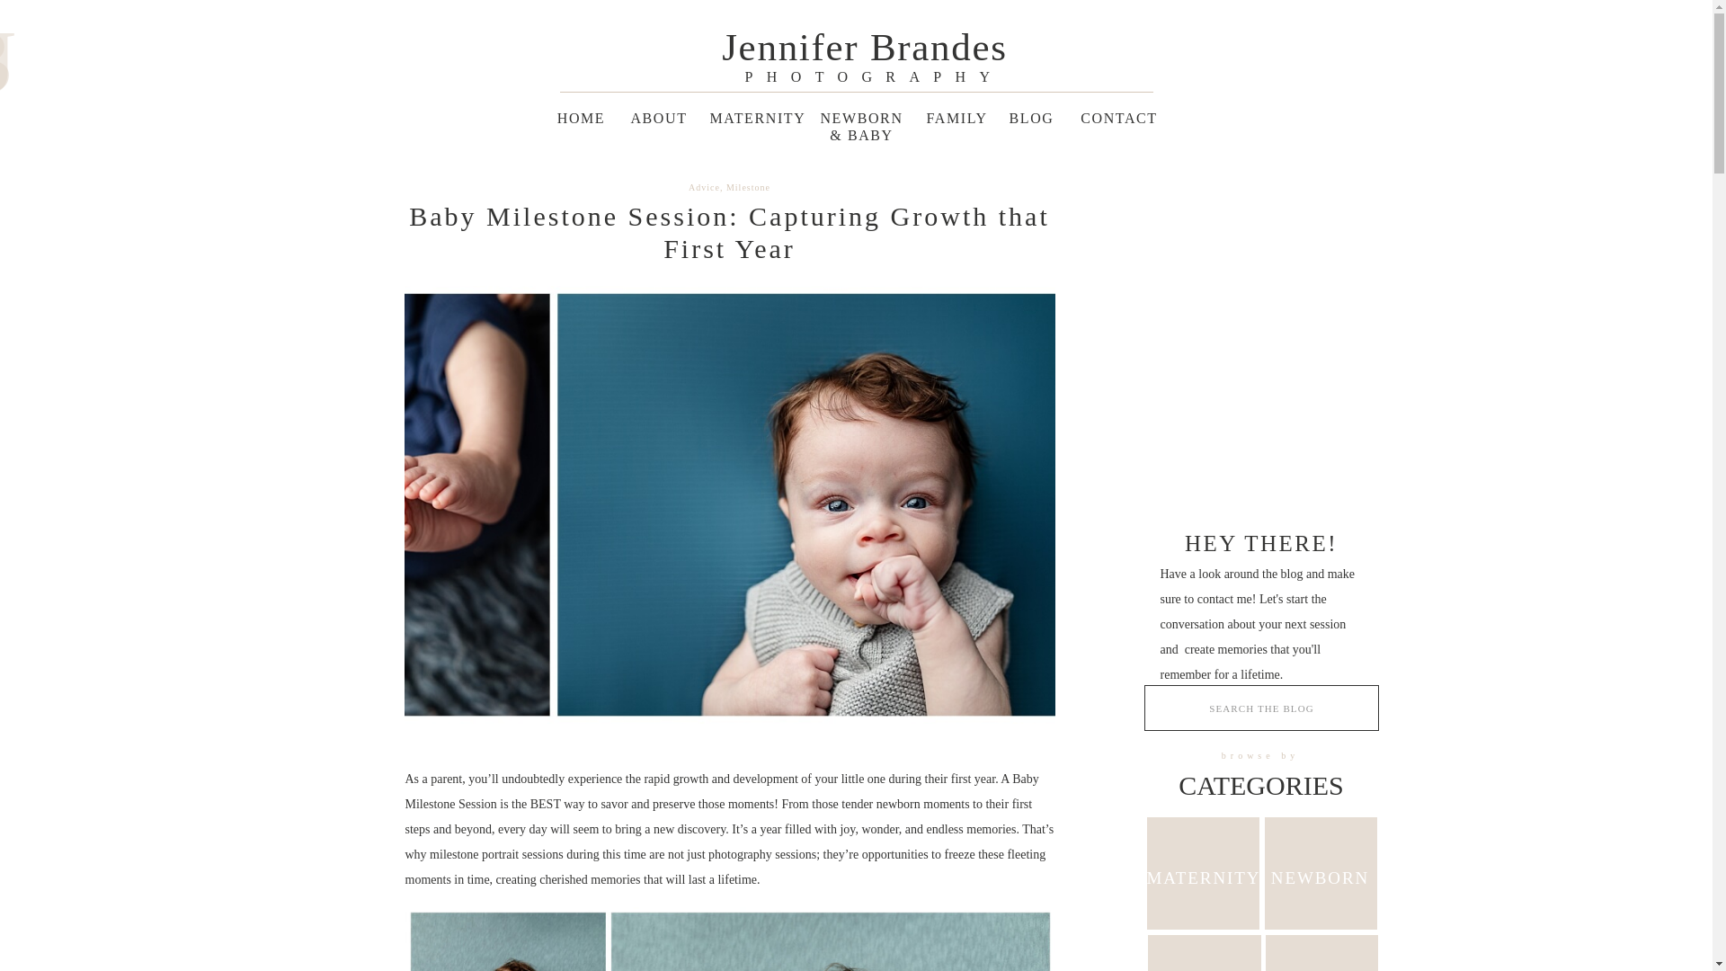 The height and width of the screenshot is (971, 1726). I want to click on ABOUT, so click(658, 117).